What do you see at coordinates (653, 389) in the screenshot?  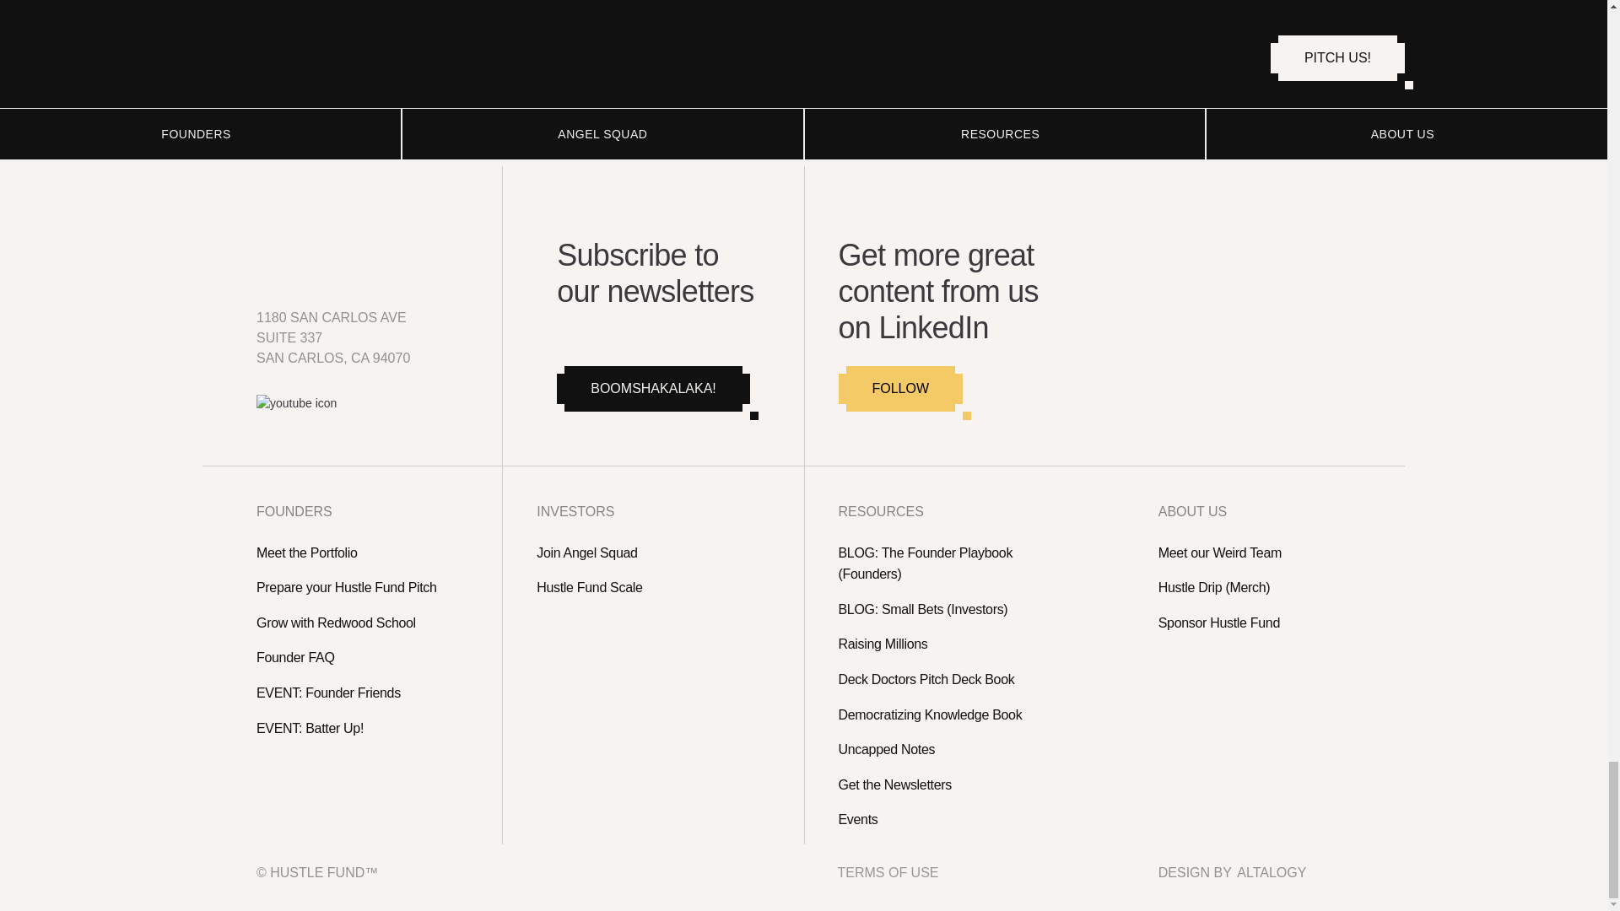 I see `BOOMSHAKALAKA!` at bounding box center [653, 389].